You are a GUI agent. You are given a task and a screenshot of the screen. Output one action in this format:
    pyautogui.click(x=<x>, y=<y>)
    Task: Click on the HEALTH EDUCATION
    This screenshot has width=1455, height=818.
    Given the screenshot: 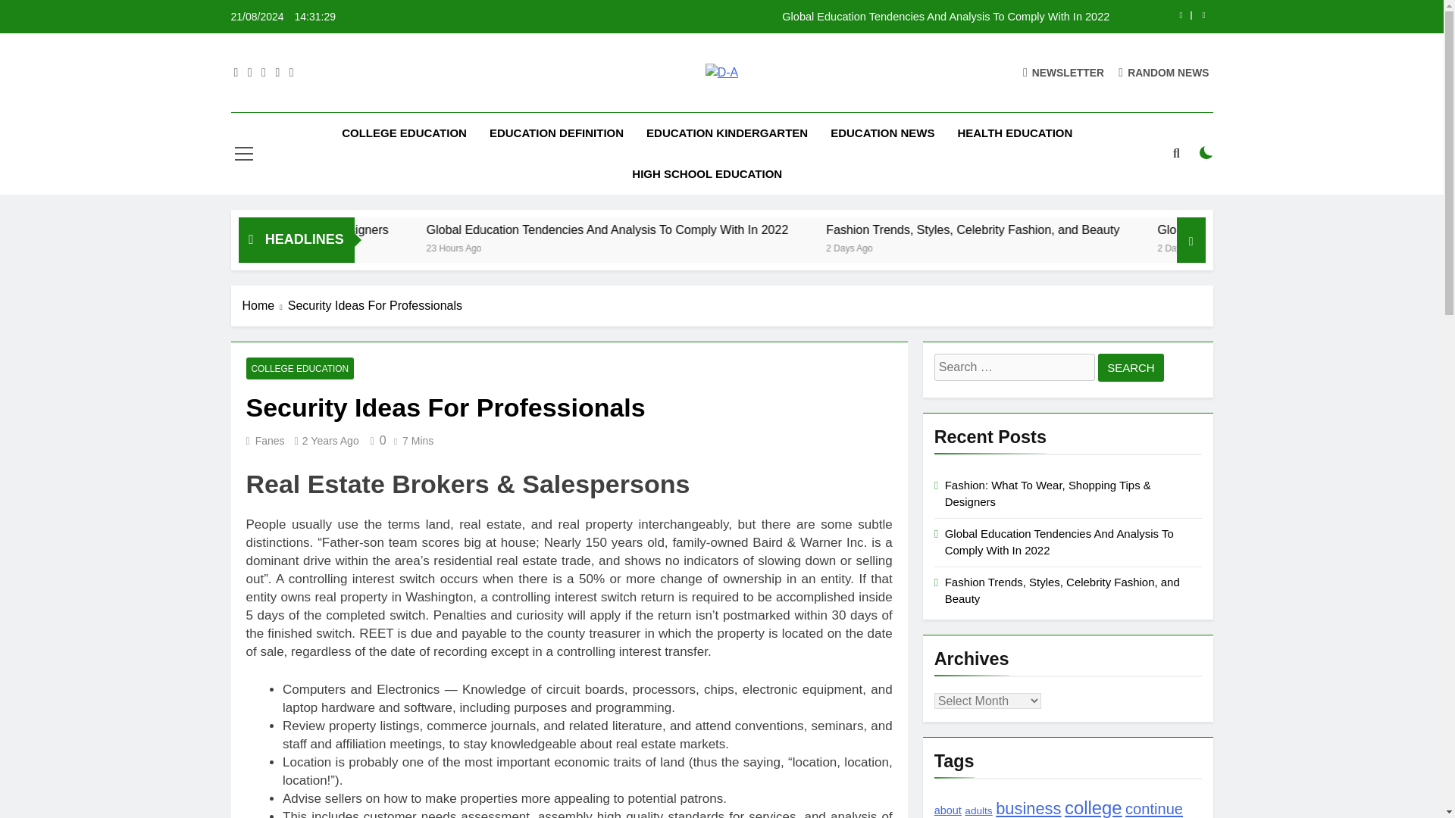 What is the action you would take?
    pyautogui.click(x=1015, y=133)
    